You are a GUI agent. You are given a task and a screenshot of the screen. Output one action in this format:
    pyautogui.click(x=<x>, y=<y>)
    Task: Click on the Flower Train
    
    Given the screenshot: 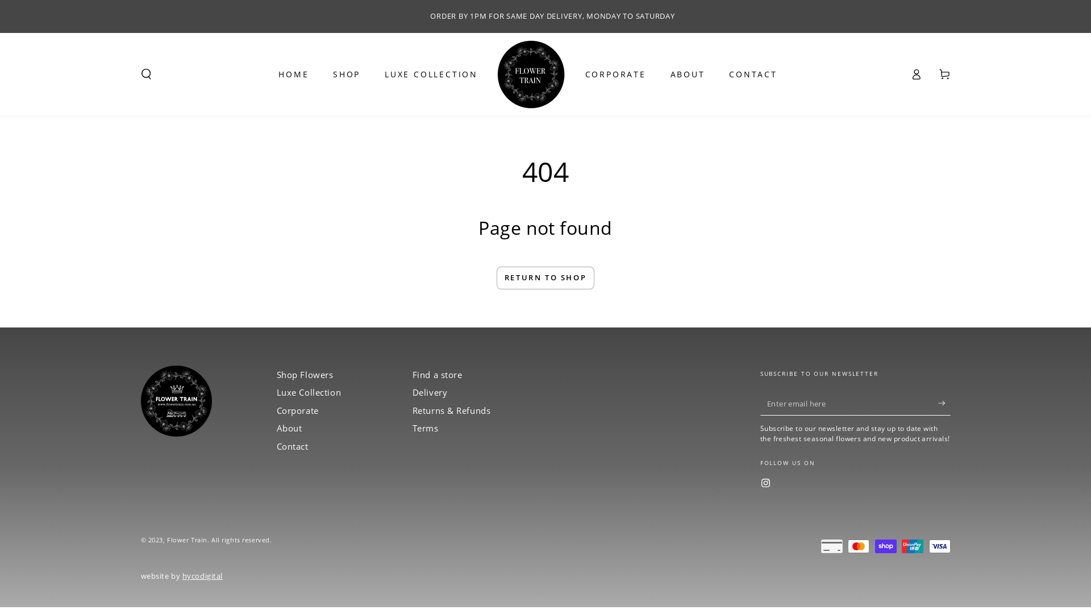 What is the action you would take?
    pyautogui.click(x=188, y=540)
    